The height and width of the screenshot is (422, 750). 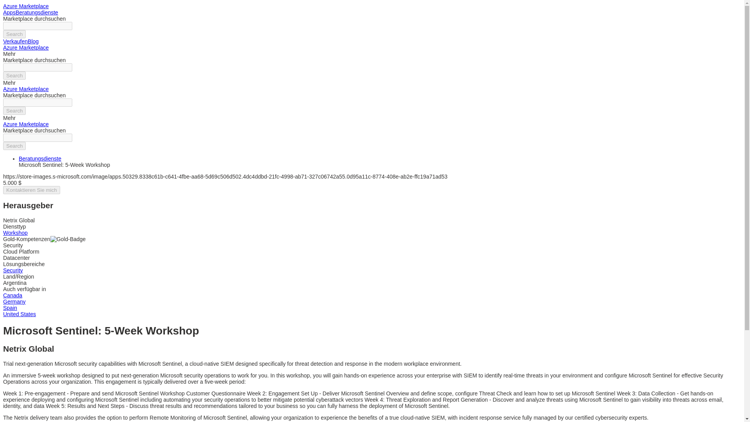 I want to click on Beratungsdienste, so click(x=37, y=12).